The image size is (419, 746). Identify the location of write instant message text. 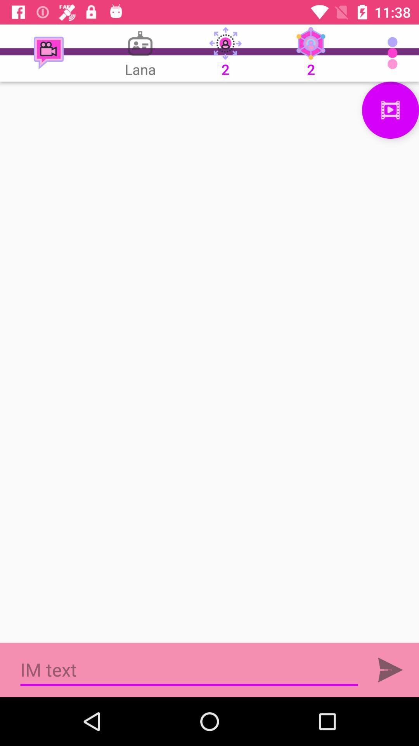
(189, 670).